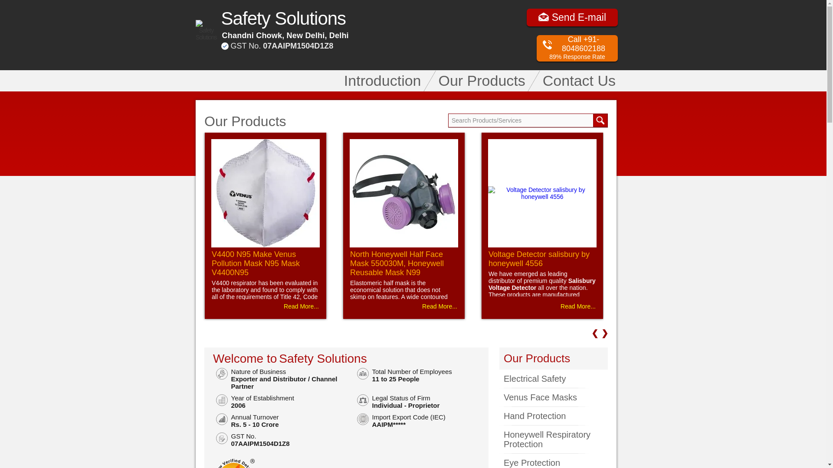 This screenshot has height=468, width=833. Describe the element at coordinates (482, 81) in the screenshot. I see `Our Products` at that location.